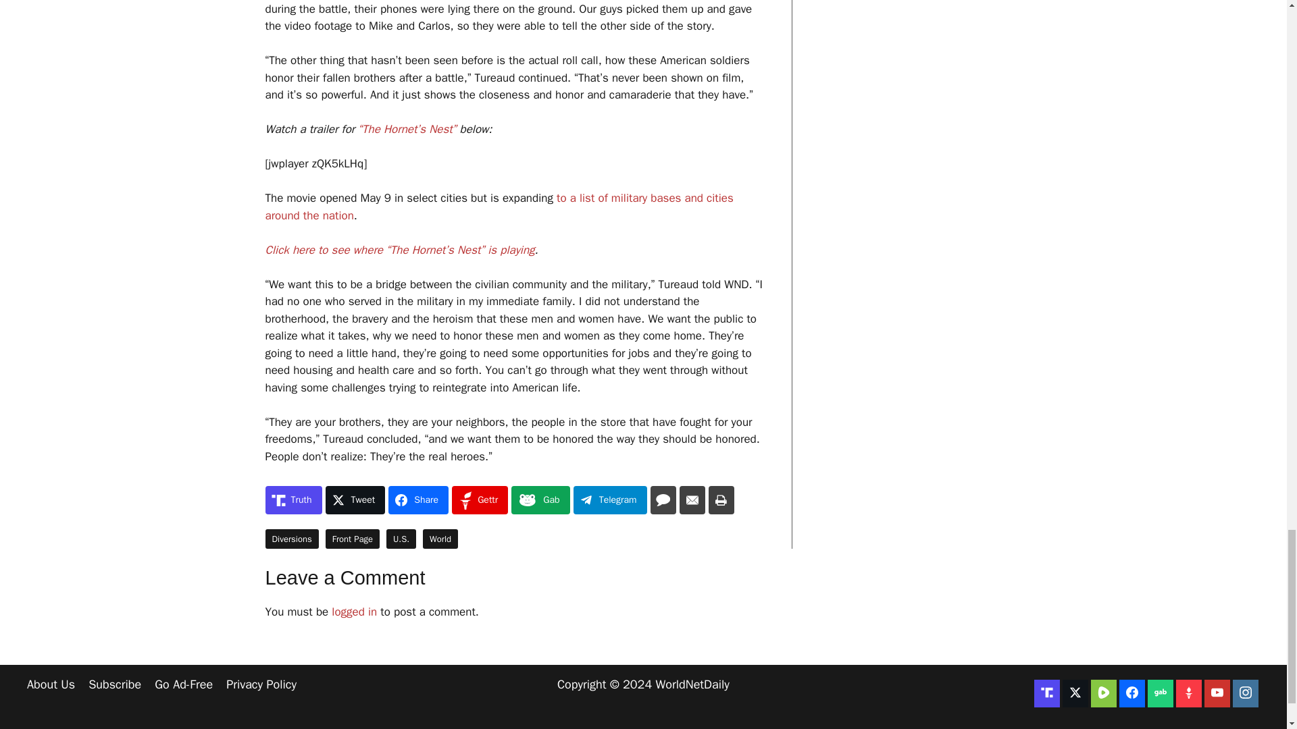 Image resolution: width=1297 pixels, height=729 pixels. What do you see at coordinates (480, 500) in the screenshot?
I see `Share on Gettr` at bounding box center [480, 500].